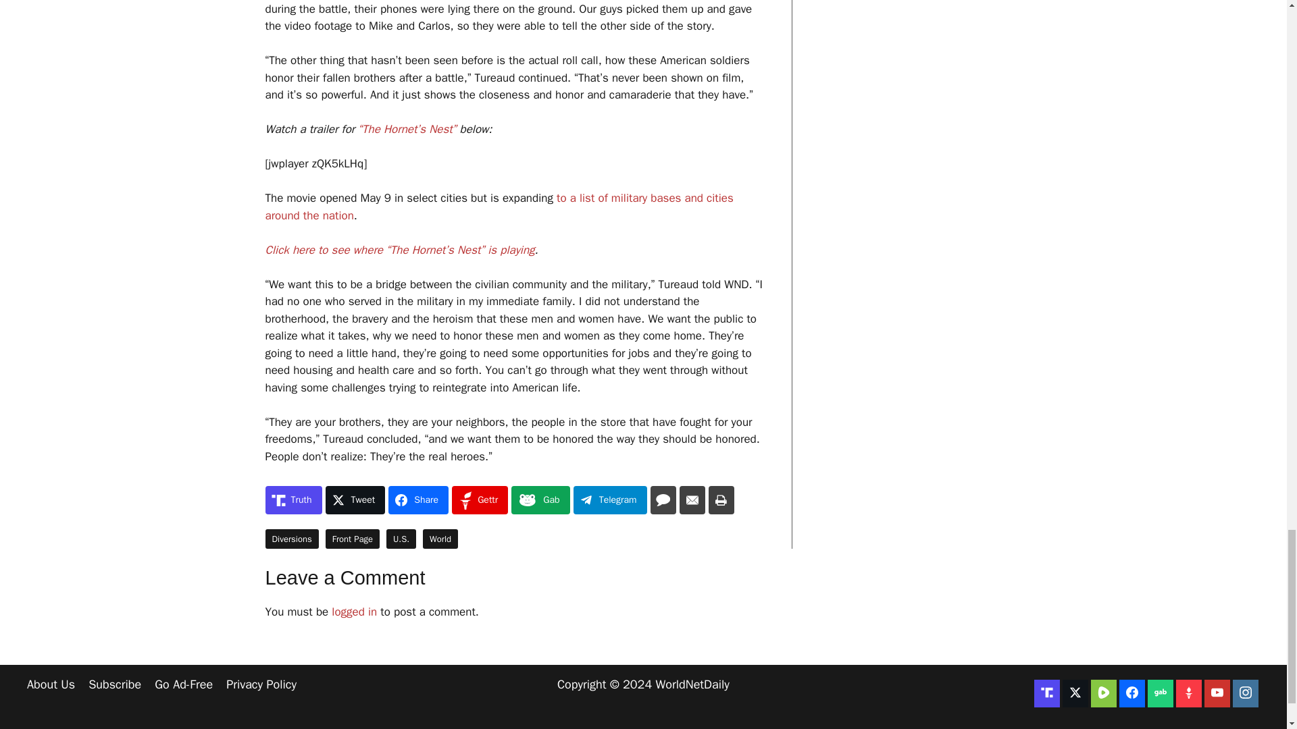 Image resolution: width=1297 pixels, height=729 pixels. What do you see at coordinates (480, 500) in the screenshot?
I see `Share on Gettr` at bounding box center [480, 500].